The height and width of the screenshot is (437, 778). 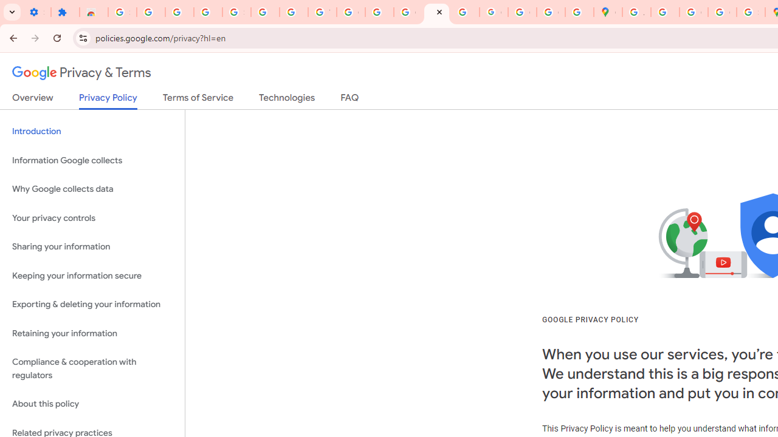 I want to click on Technologies, so click(x=287, y=100).